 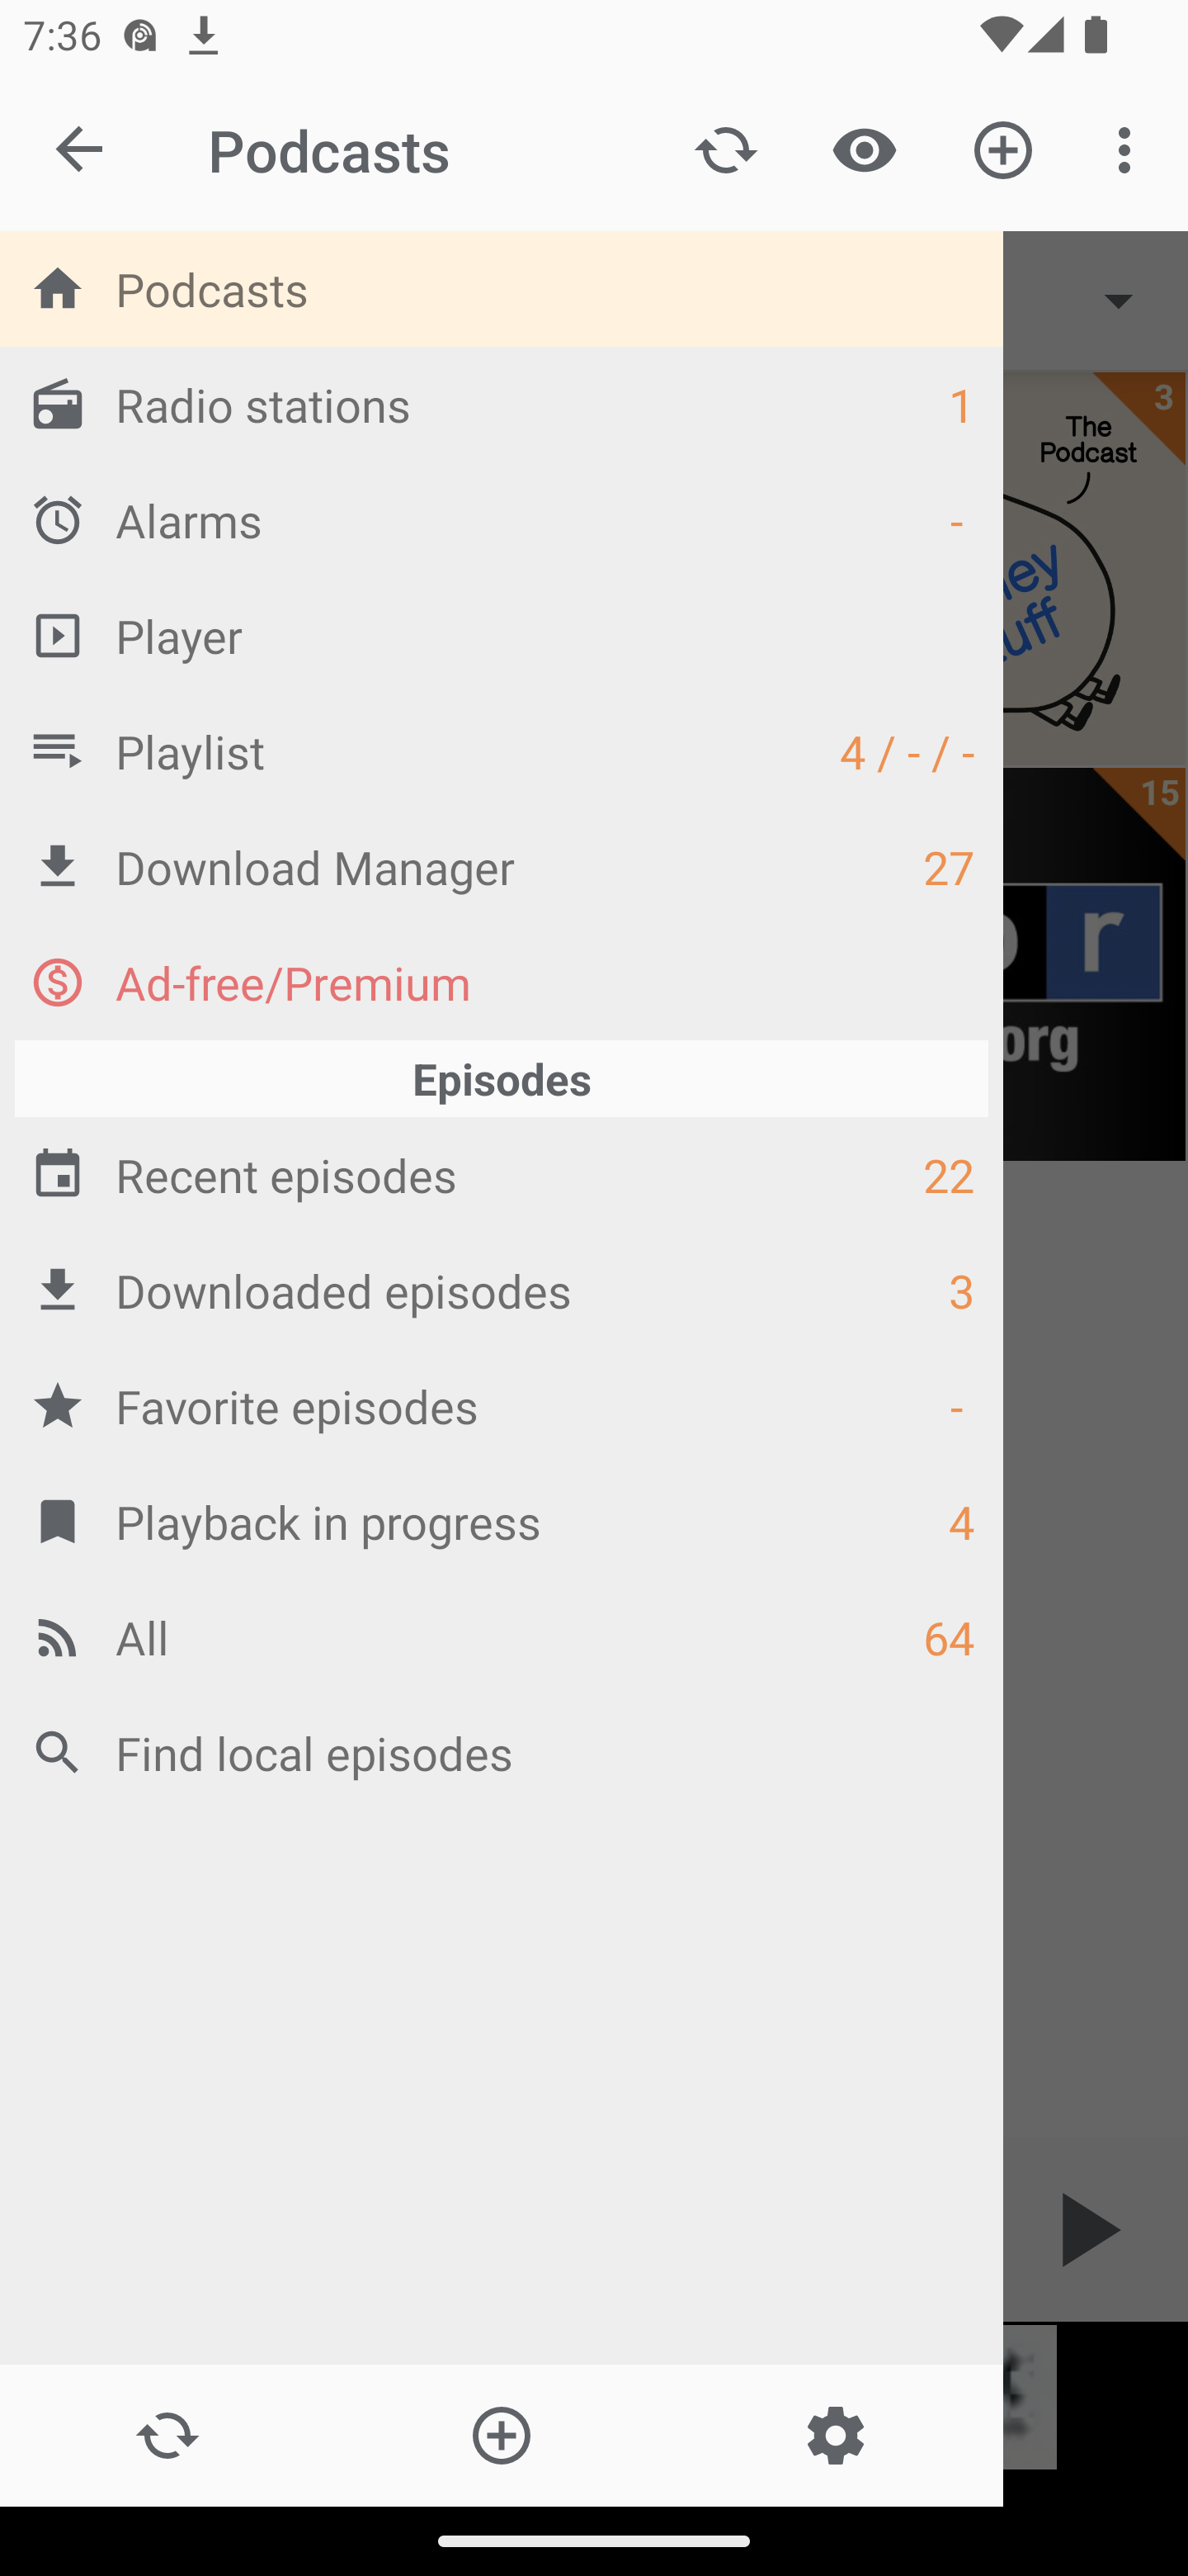 What do you see at coordinates (502, 751) in the screenshot?
I see `Playlist 4 / - / -` at bounding box center [502, 751].